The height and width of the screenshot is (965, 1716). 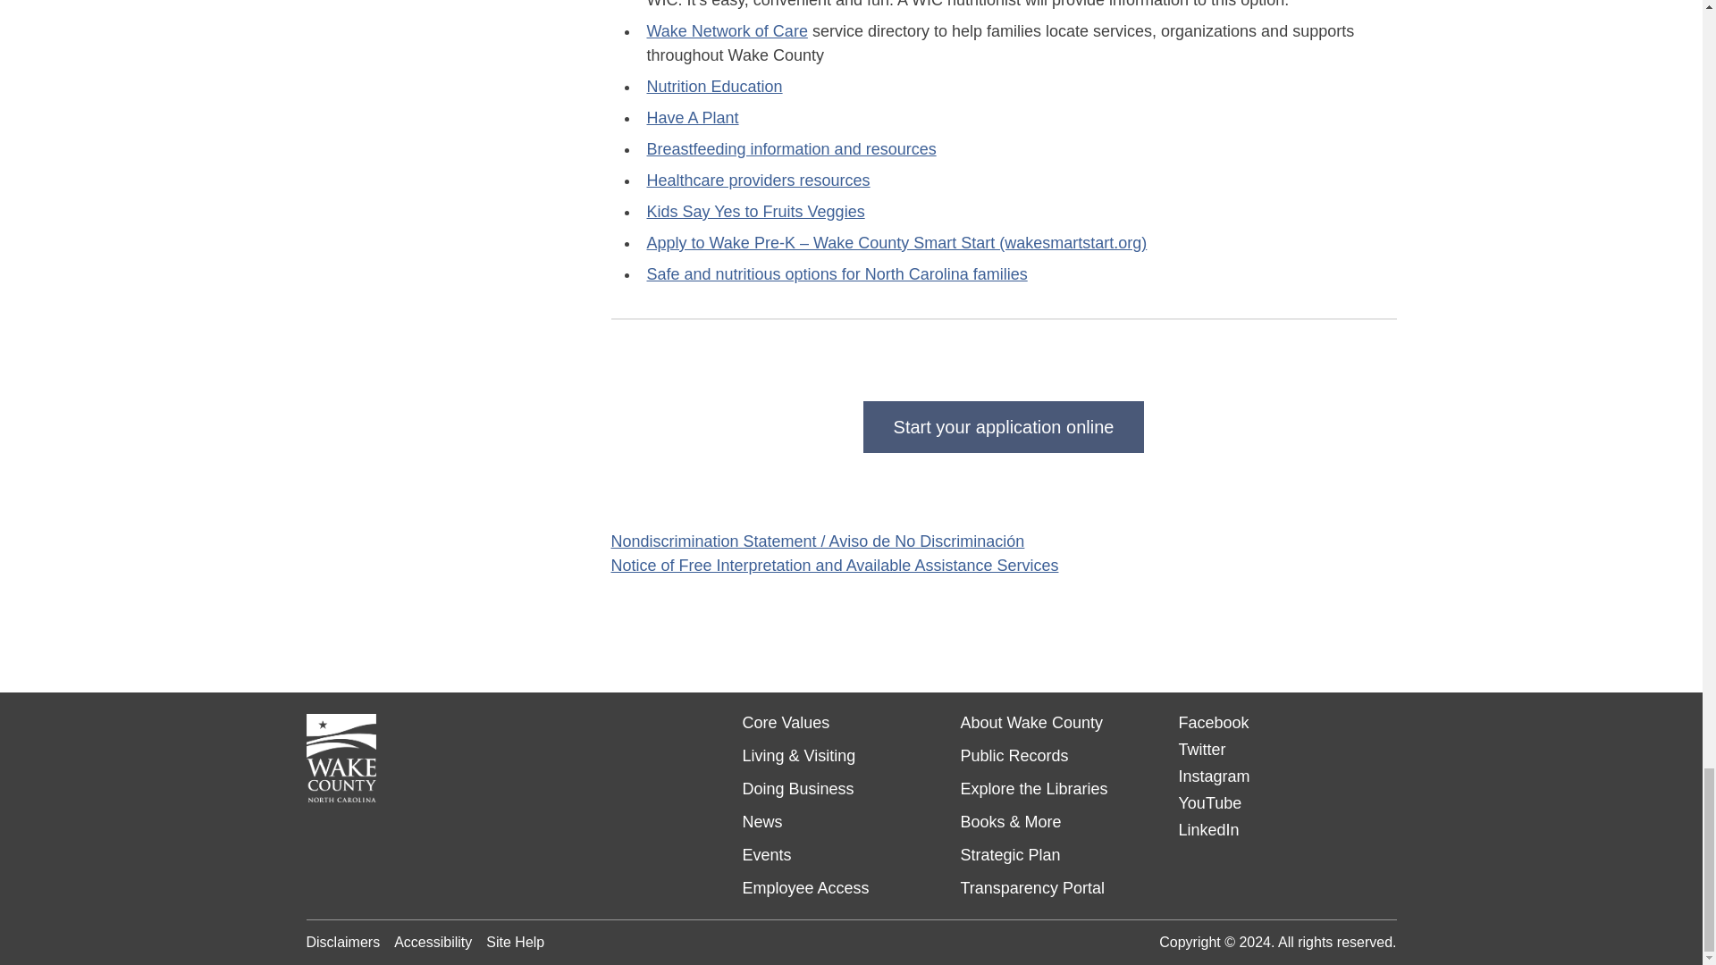 I want to click on Follow us on Twitter, so click(x=1201, y=749).